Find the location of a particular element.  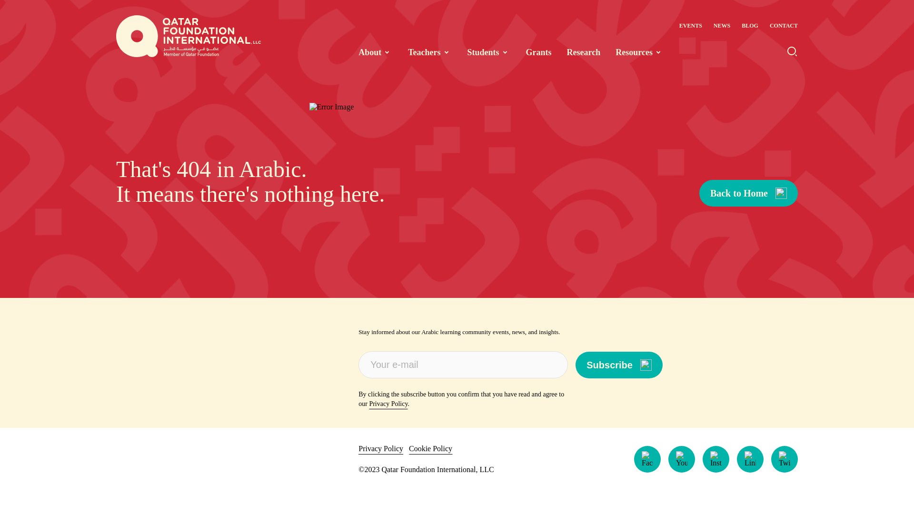

Back to Home is located at coordinates (748, 193).